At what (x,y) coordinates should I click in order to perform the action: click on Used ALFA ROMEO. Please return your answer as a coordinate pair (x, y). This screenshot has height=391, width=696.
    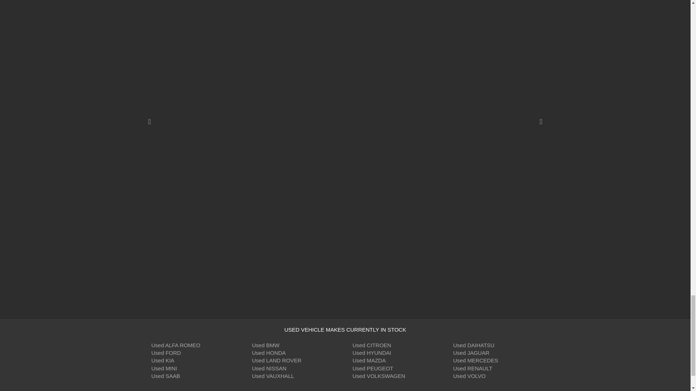
    Looking at the image, I should click on (176, 345).